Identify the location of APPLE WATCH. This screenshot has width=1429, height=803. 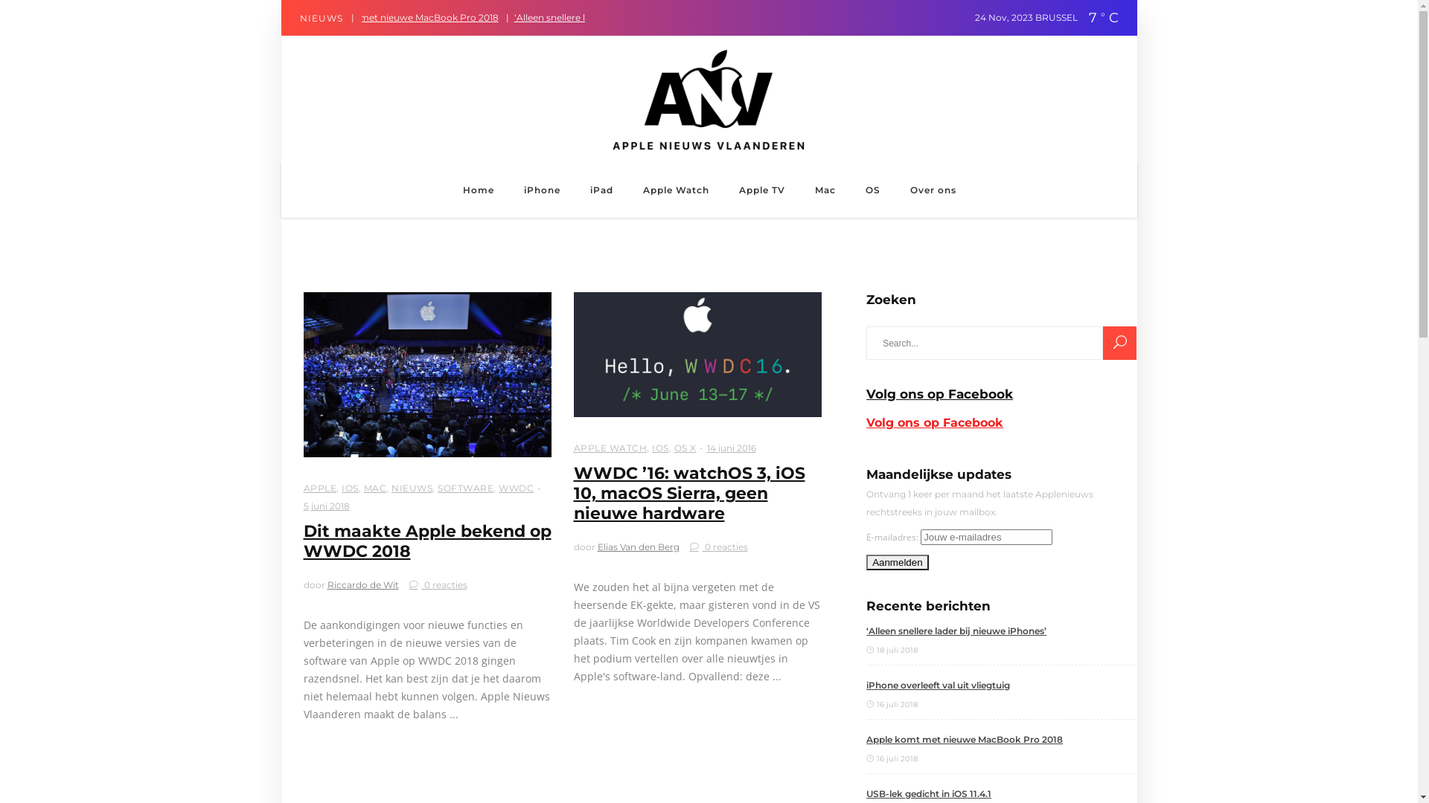
(610, 448).